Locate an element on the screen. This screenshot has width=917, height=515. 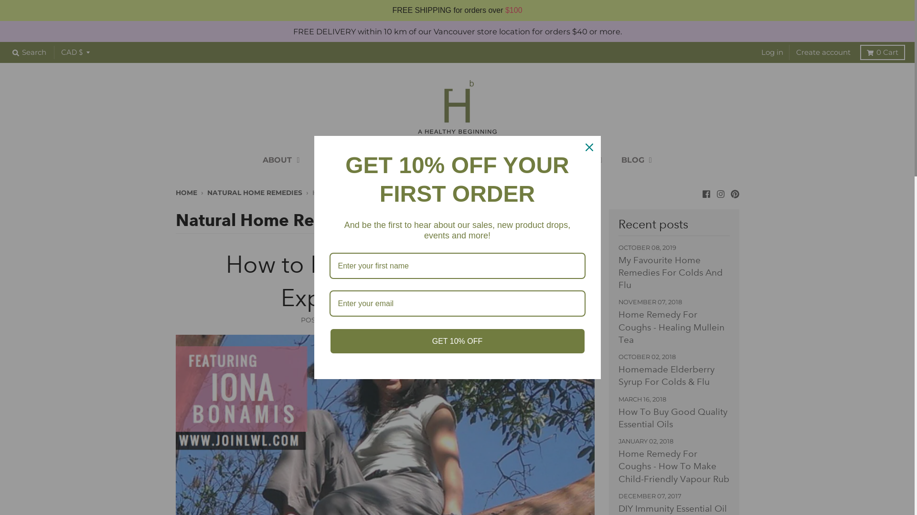
Create account is located at coordinates (823, 52).